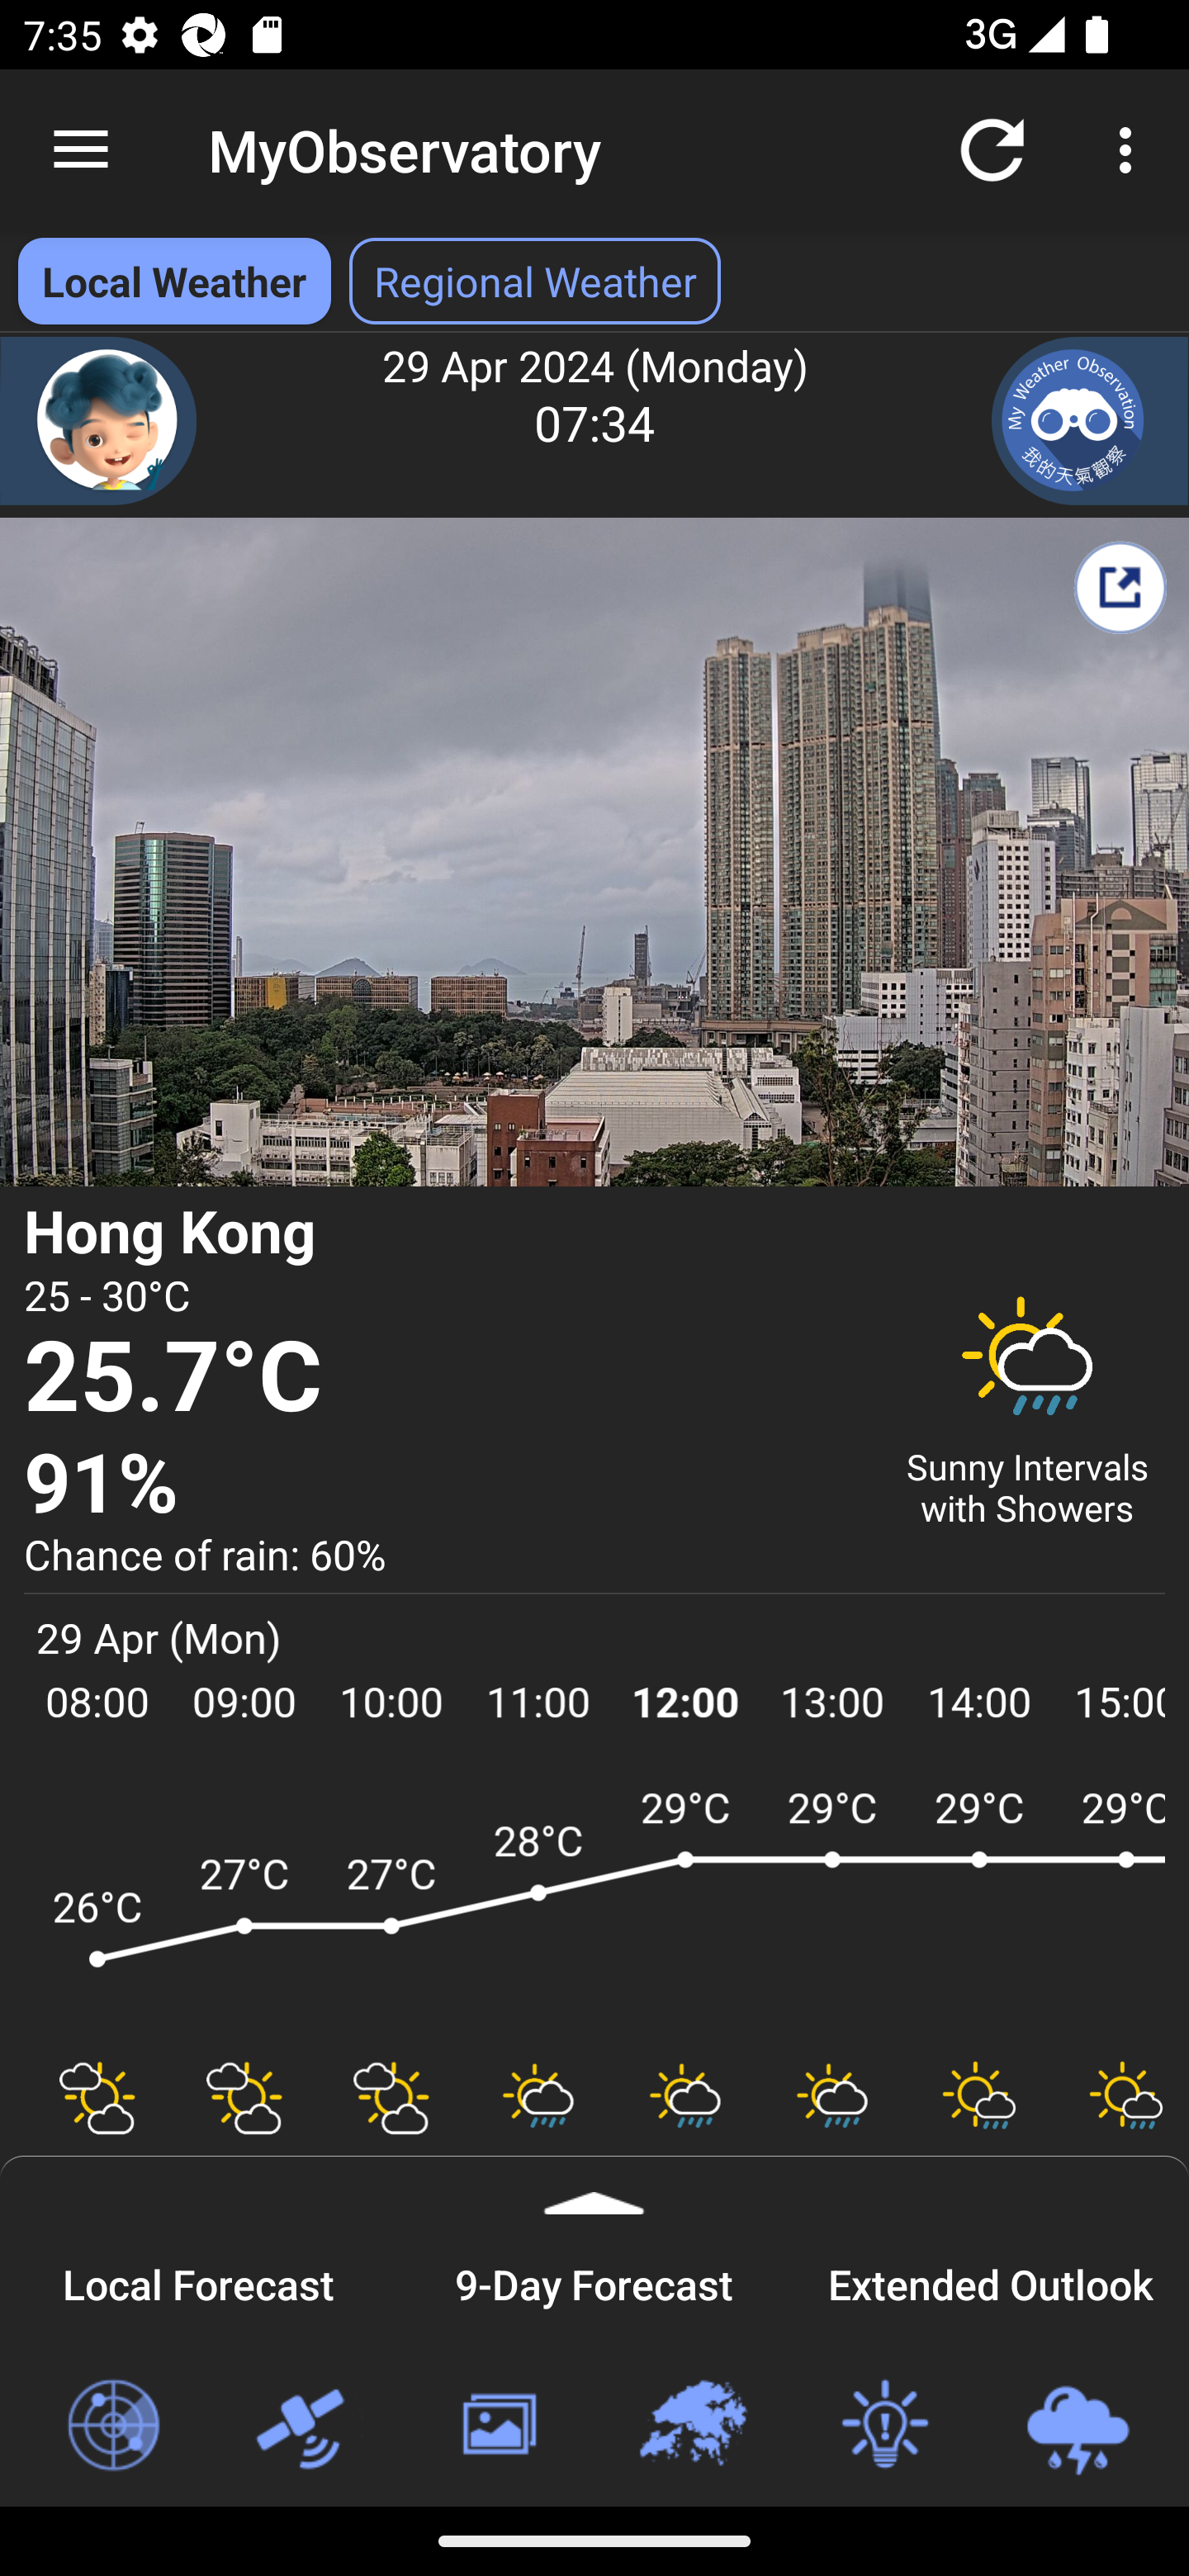 The width and height of the screenshot is (1189, 2576). What do you see at coordinates (112, 2426) in the screenshot?
I see `Radar Images` at bounding box center [112, 2426].